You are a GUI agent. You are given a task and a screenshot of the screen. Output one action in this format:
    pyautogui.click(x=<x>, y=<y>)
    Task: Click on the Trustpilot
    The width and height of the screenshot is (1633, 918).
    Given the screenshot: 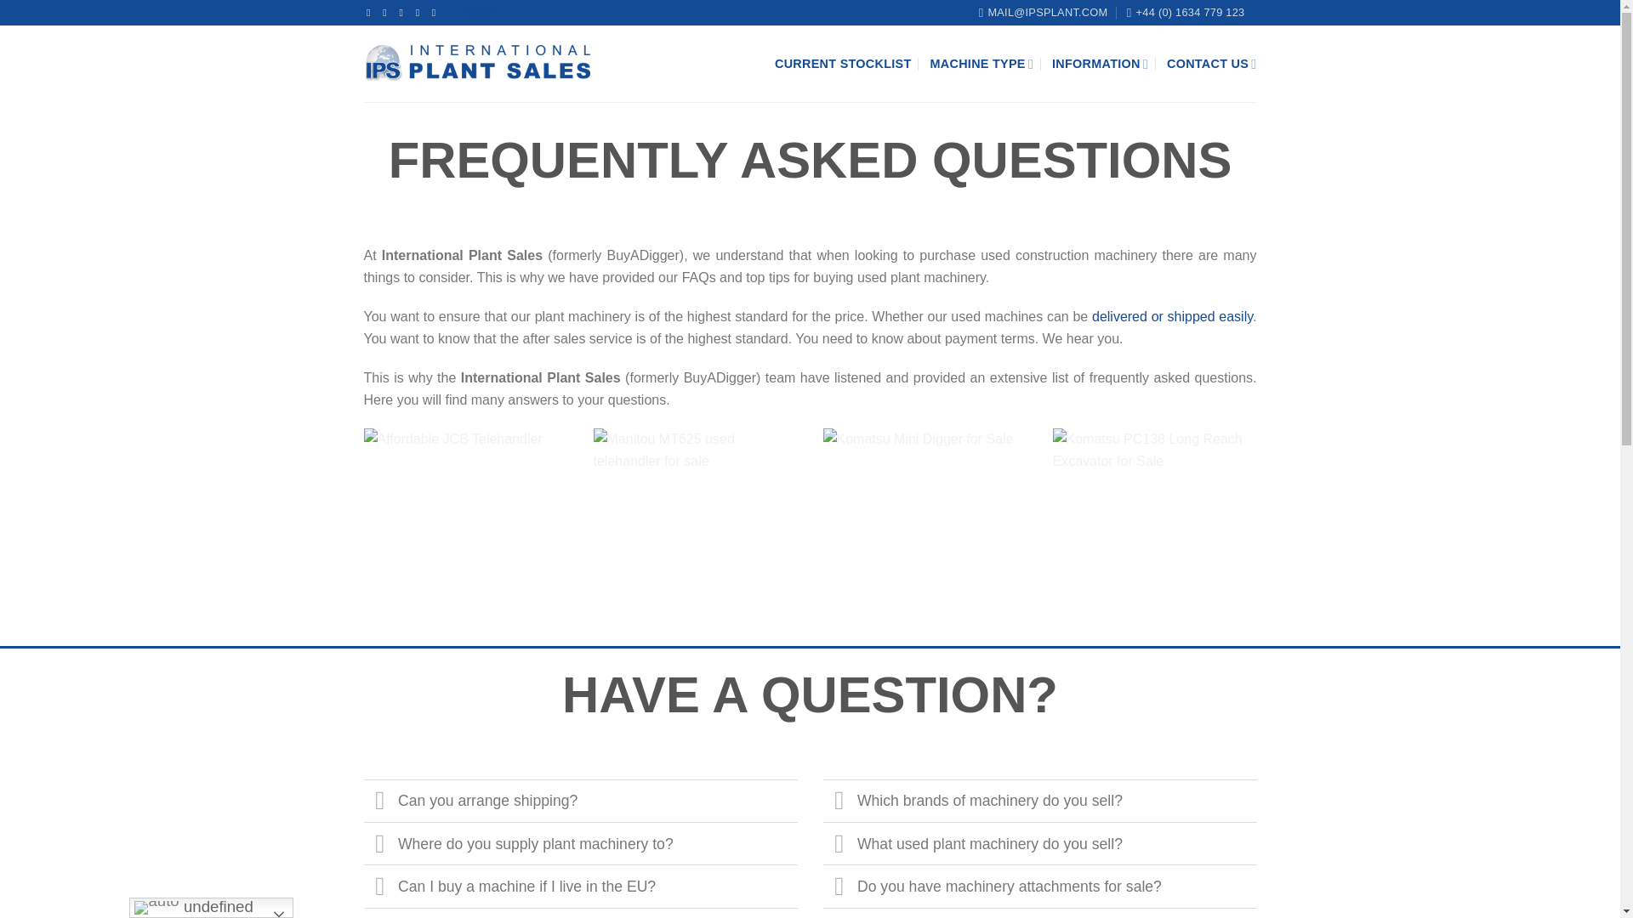 What is the action you would take?
    pyautogui.click(x=477, y=12)
    